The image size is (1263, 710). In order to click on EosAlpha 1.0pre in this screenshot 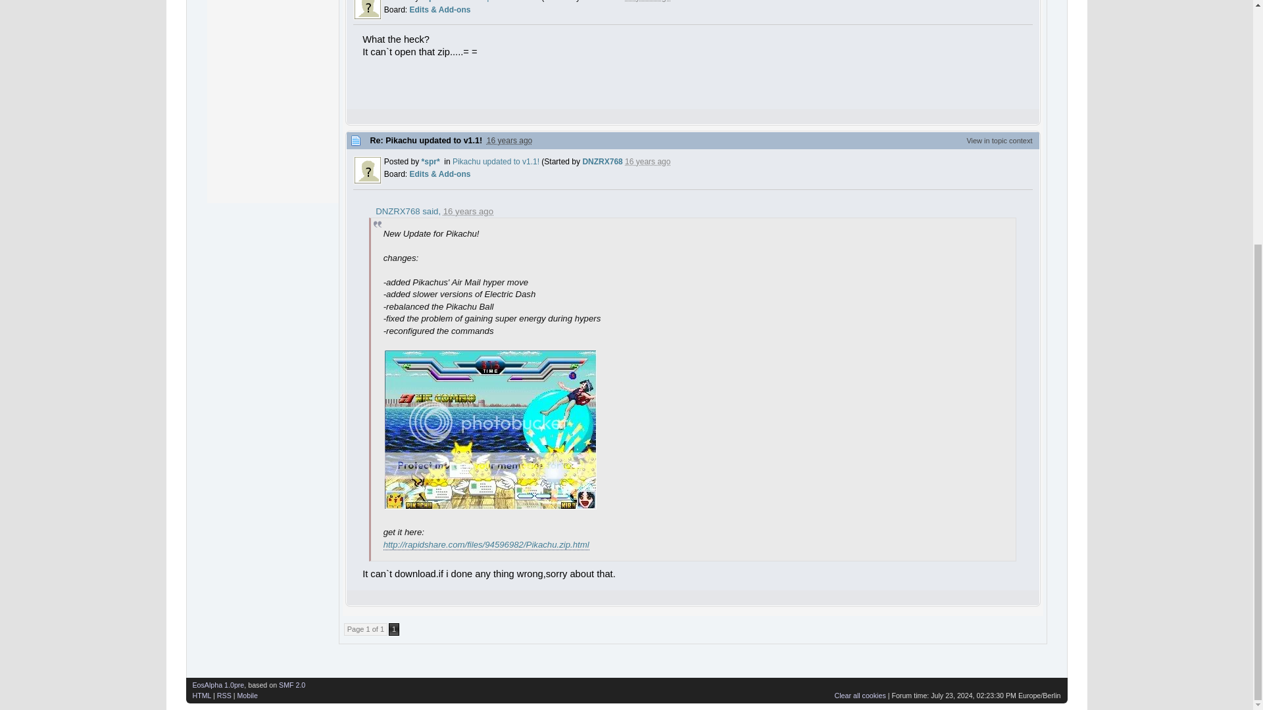, I will do `click(217, 684)`.